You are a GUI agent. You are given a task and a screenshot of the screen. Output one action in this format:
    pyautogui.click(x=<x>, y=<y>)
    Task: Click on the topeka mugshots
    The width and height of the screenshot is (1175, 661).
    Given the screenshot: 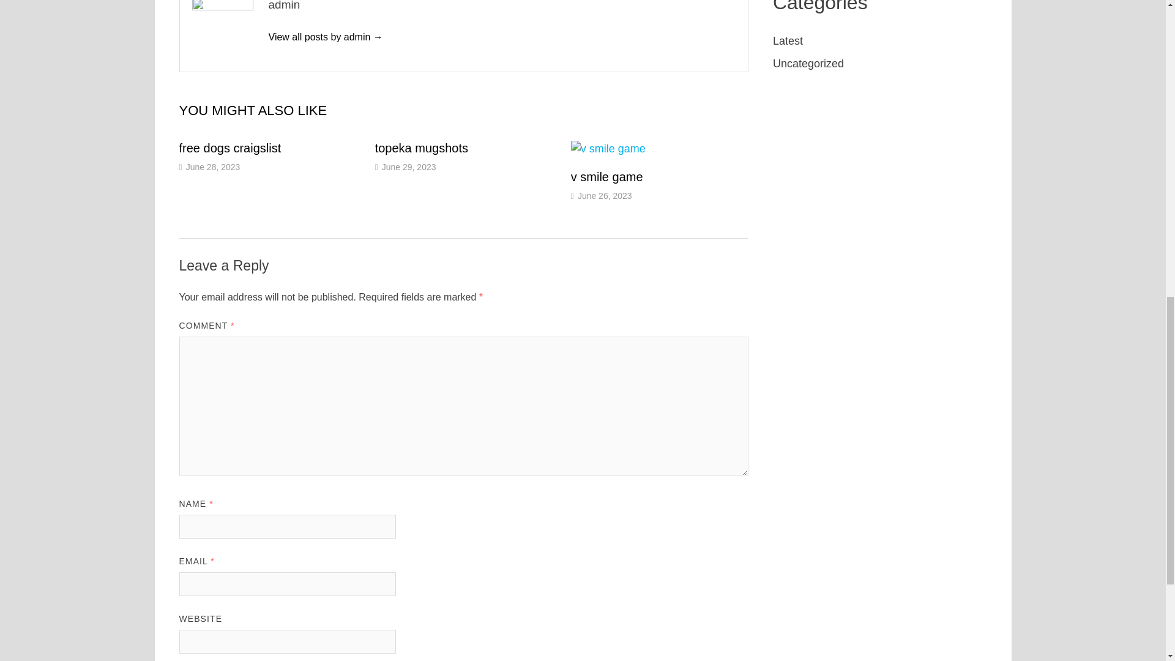 What is the action you would take?
    pyautogui.click(x=421, y=147)
    